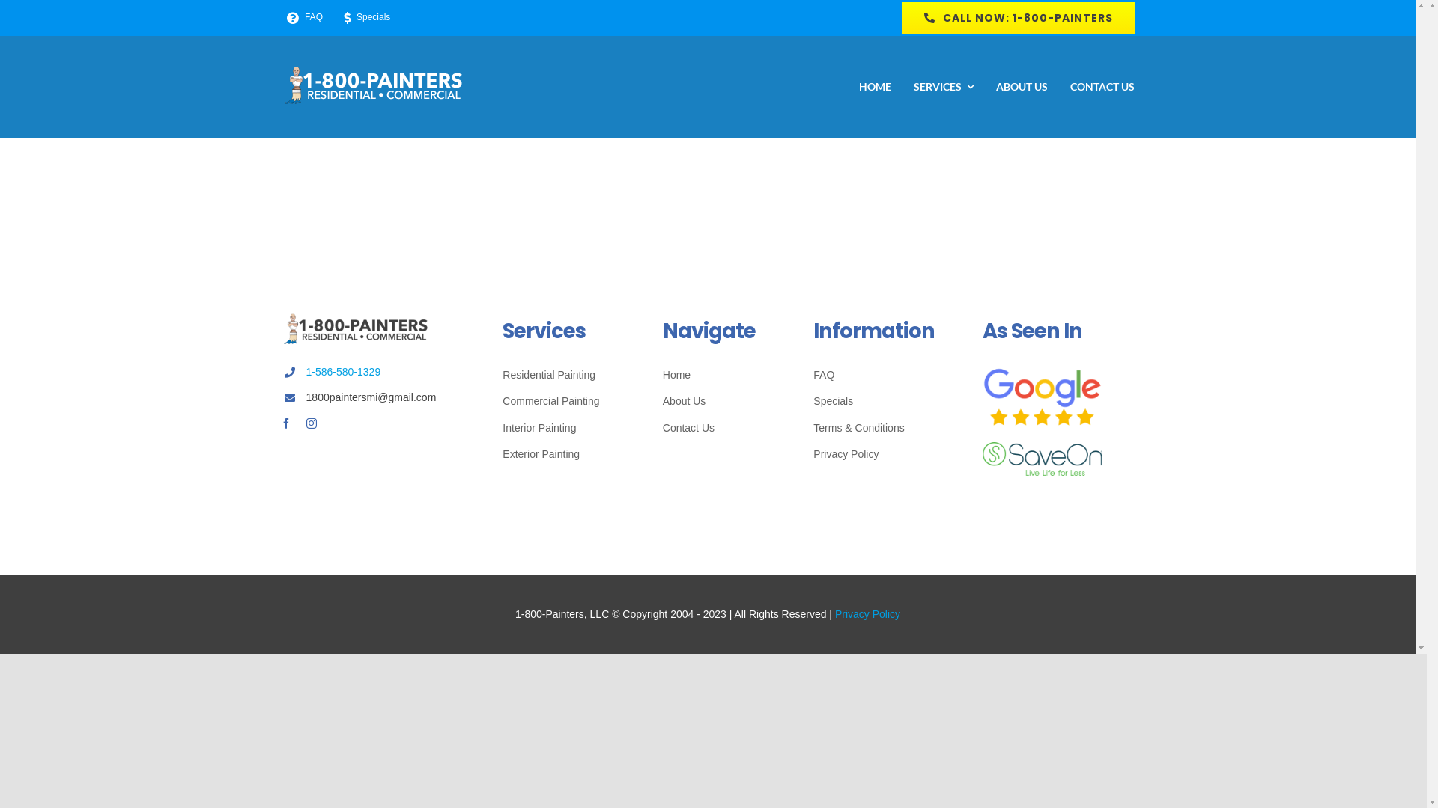 Image resolution: width=1438 pixels, height=808 pixels. What do you see at coordinates (565, 428) in the screenshot?
I see `Interior Painting` at bounding box center [565, 428].